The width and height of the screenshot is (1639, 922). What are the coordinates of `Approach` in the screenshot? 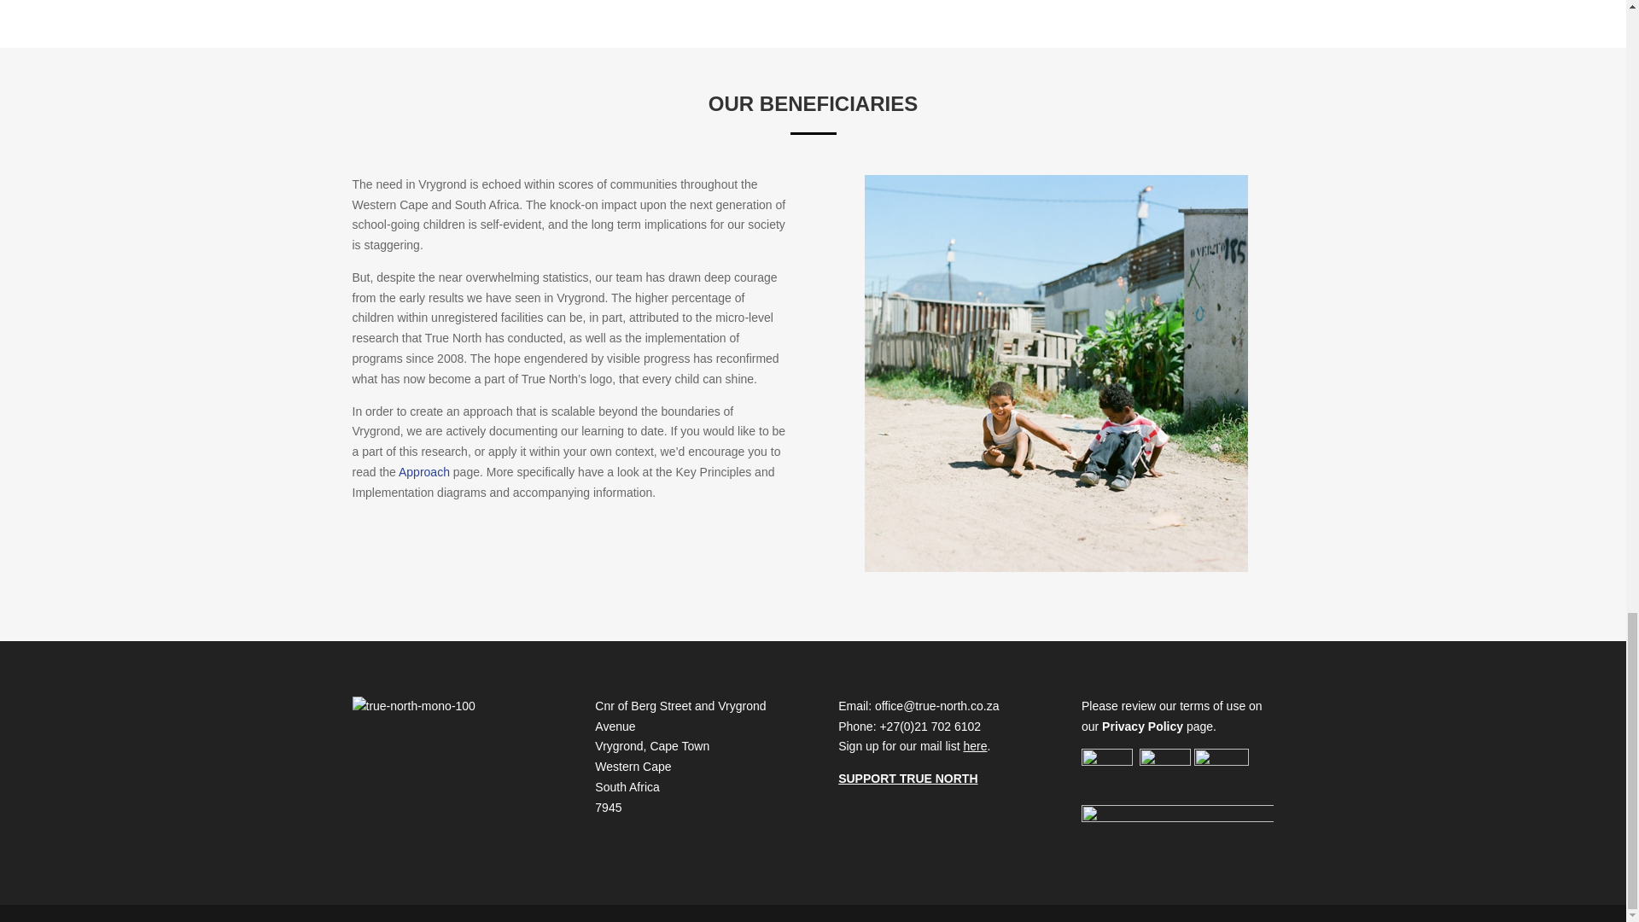 It's located at (423, 471).